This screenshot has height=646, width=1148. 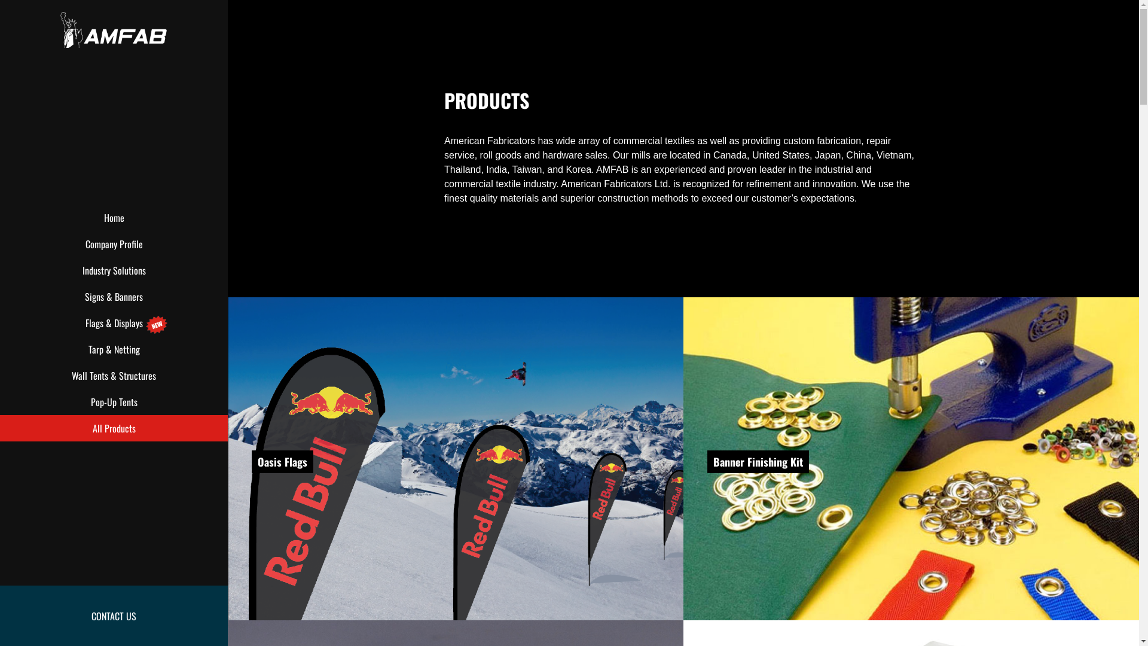 What do you see at coordinates (114, 376) in the screenshot?
I see `Wall Tents & Structures` at bounding box center [114, 376].